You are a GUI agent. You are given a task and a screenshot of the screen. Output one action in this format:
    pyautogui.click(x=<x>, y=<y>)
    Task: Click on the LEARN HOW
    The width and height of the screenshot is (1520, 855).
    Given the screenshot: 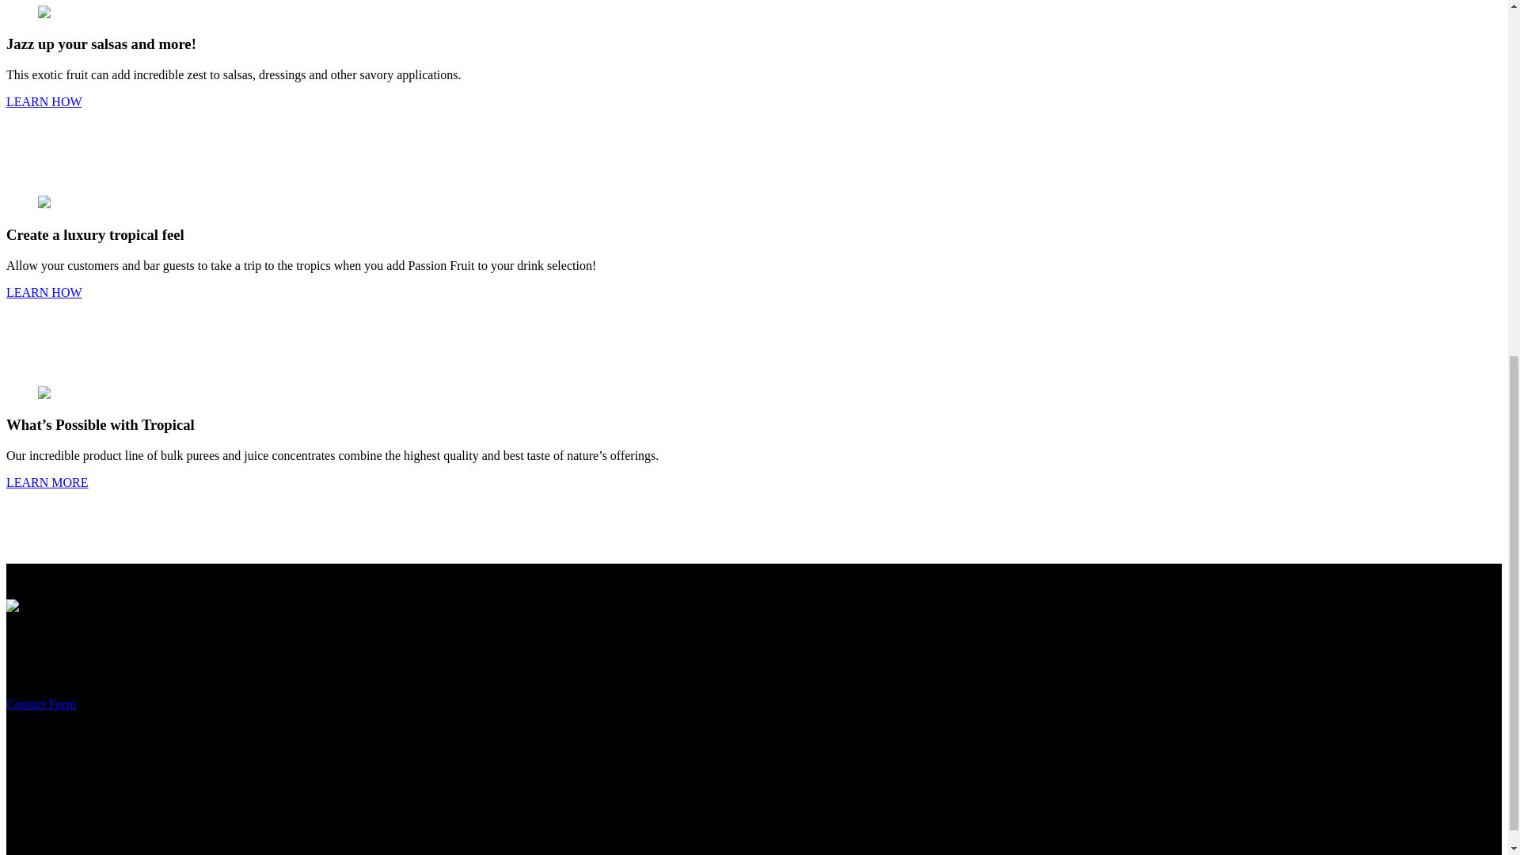 What is the action you would take?
    pyautogui.click(x=44, y=292)
    